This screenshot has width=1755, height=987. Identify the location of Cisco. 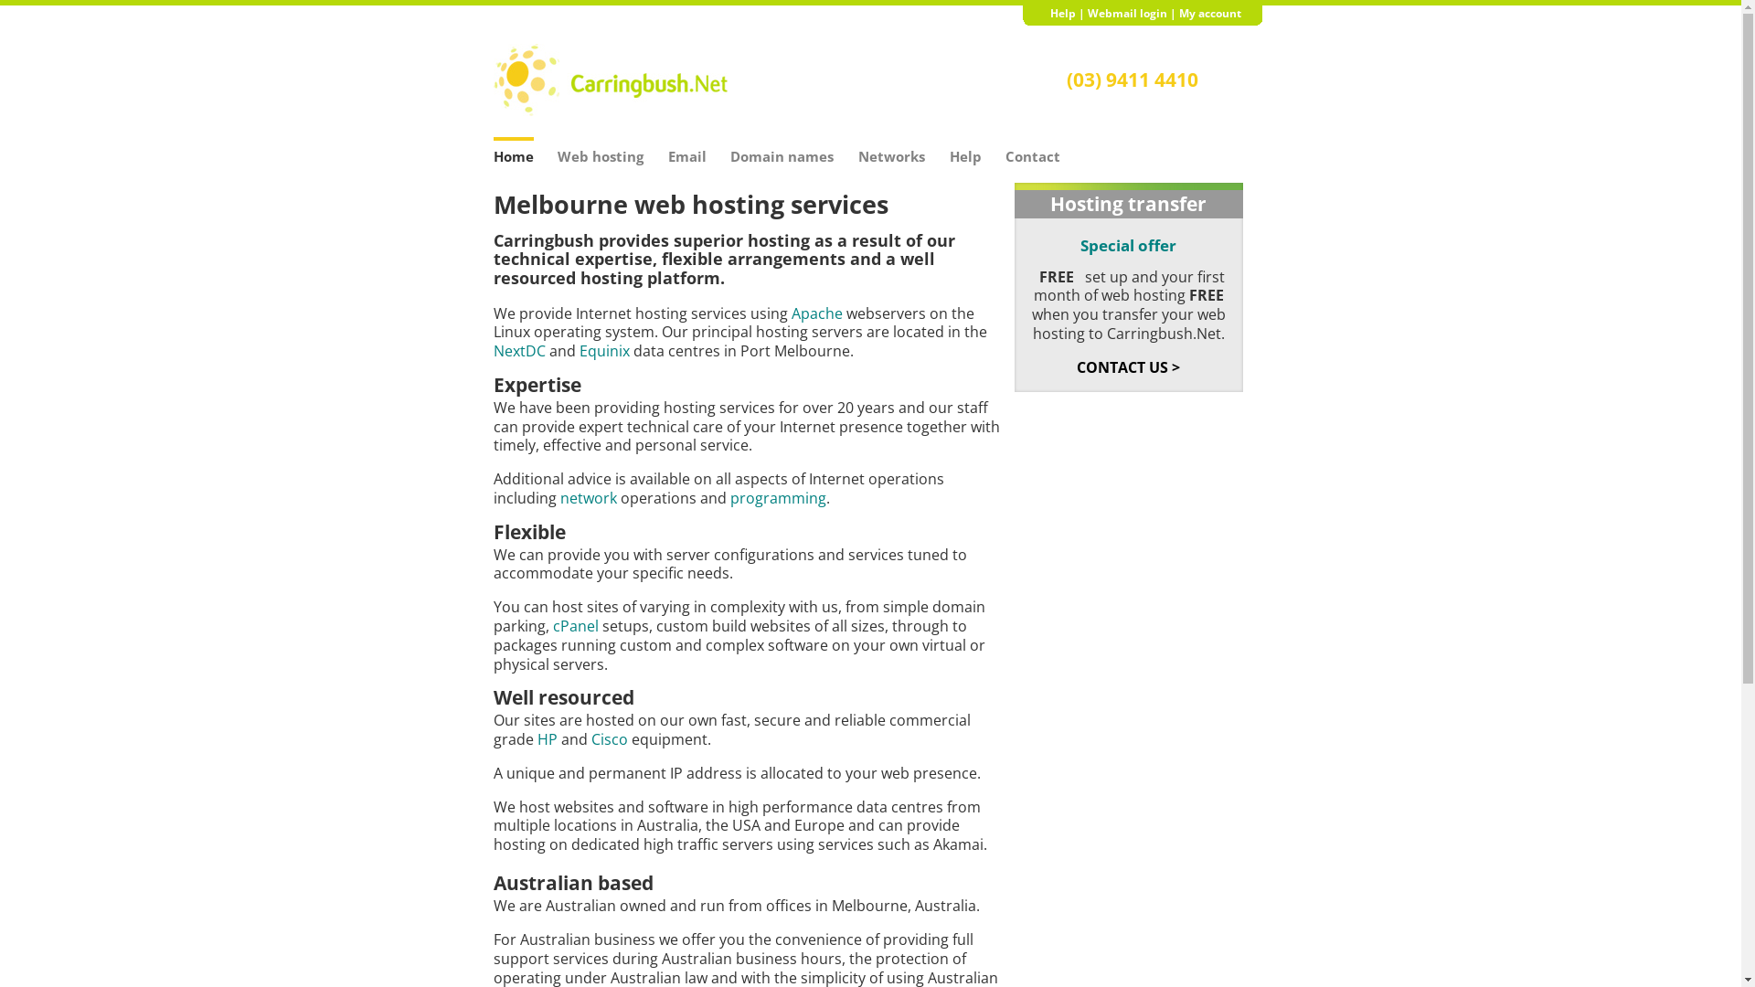
(609, 739).